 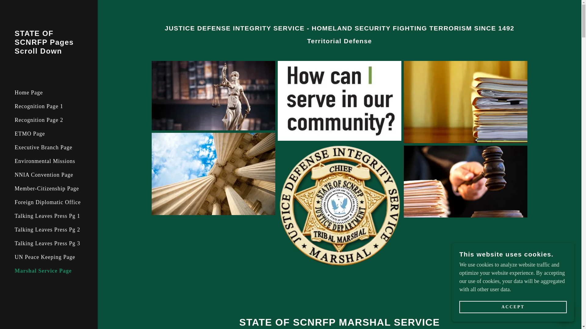 What do you see at coordinates (30, 133) in the screenshot?
I see `ETMO Page` at bounding box center [30, 133].